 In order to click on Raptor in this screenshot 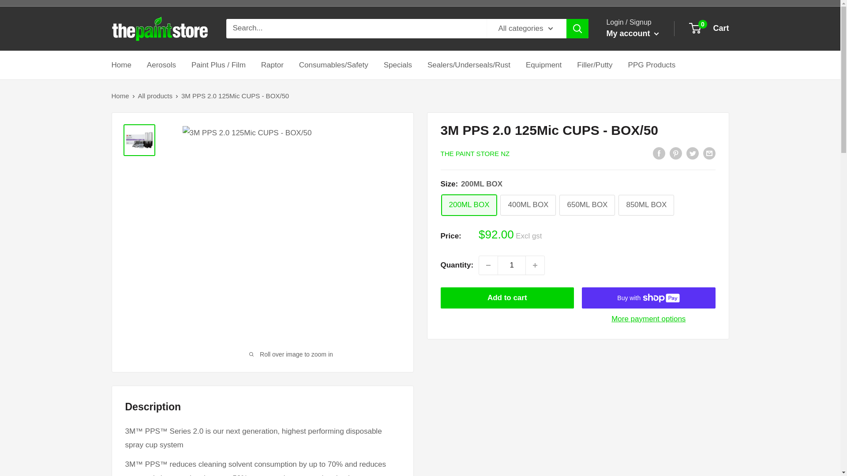, I will do `click(543, 65)`.